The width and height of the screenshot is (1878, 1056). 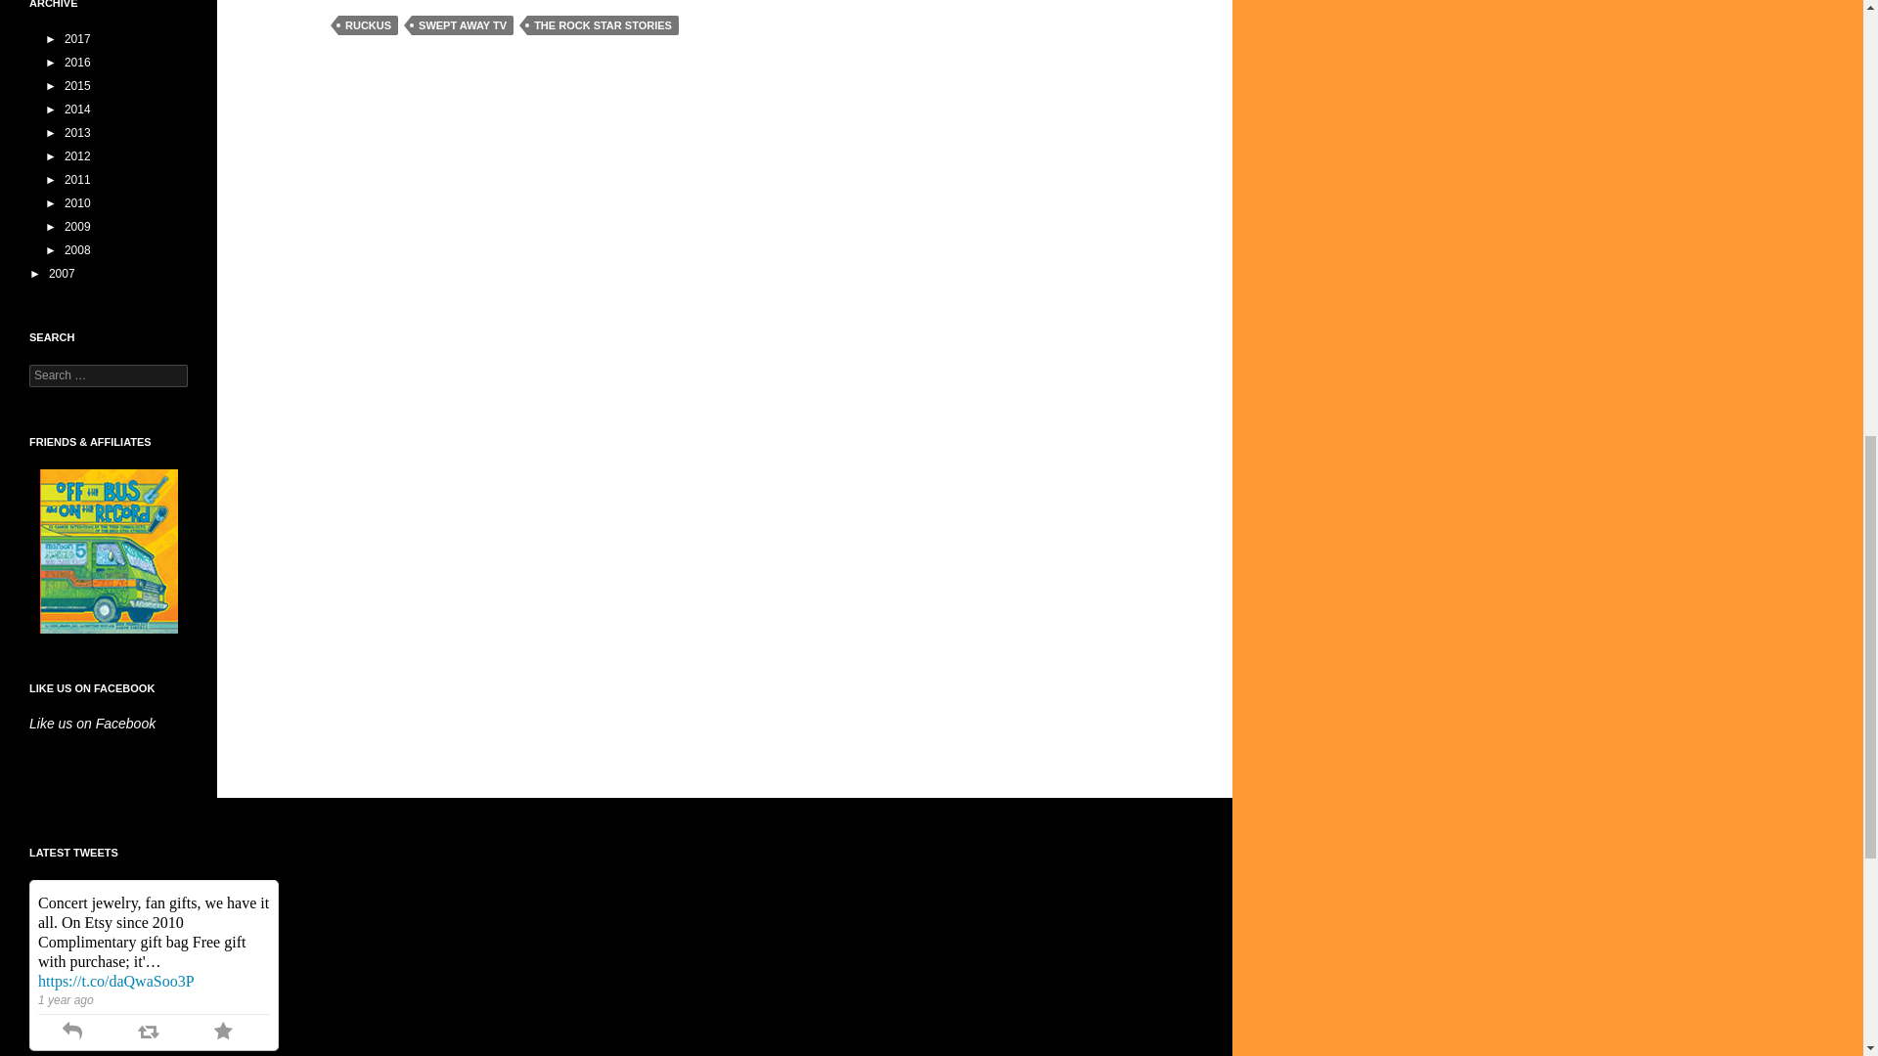 I want to click on RUCKUS, so click(x=368, y=25).